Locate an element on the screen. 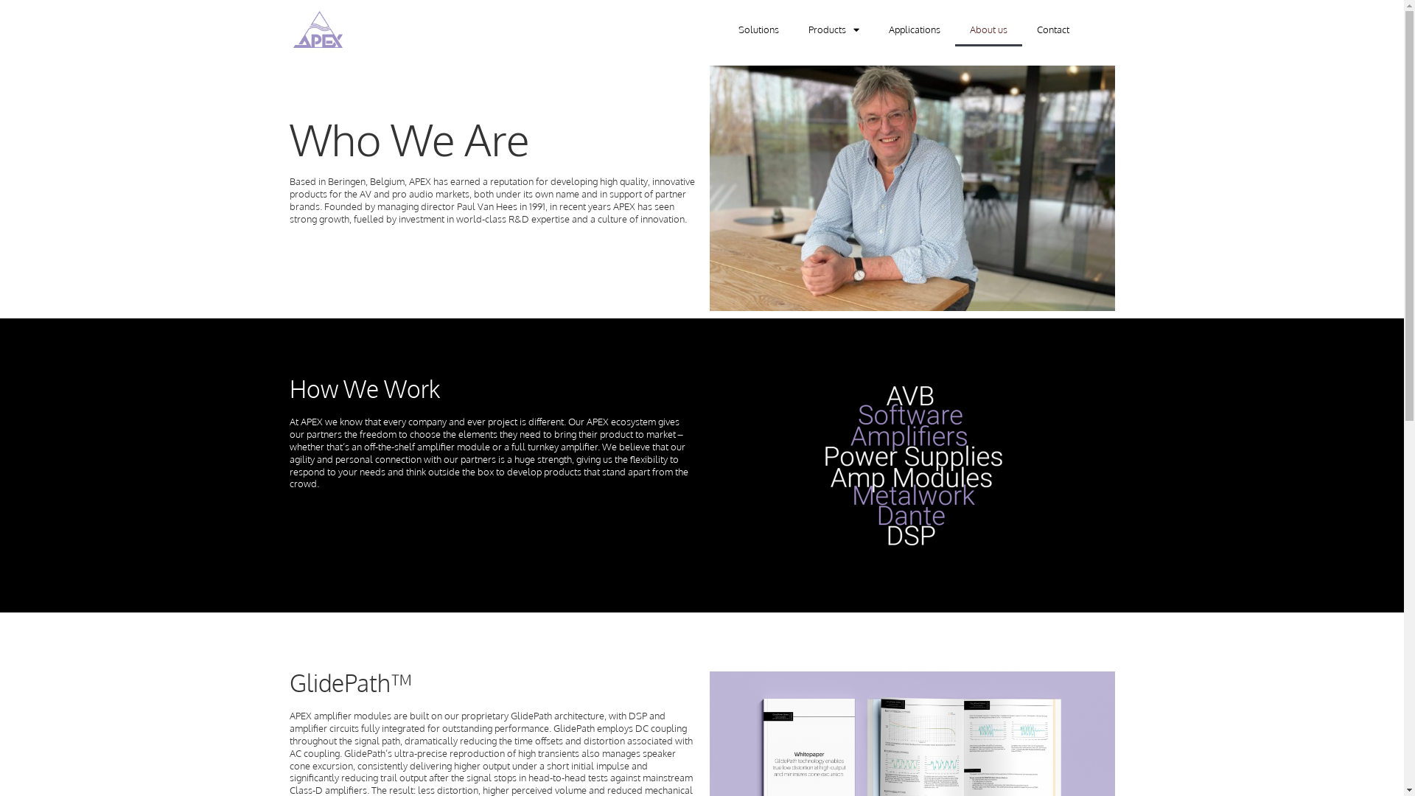  Products is located at coordinates (833, 29).